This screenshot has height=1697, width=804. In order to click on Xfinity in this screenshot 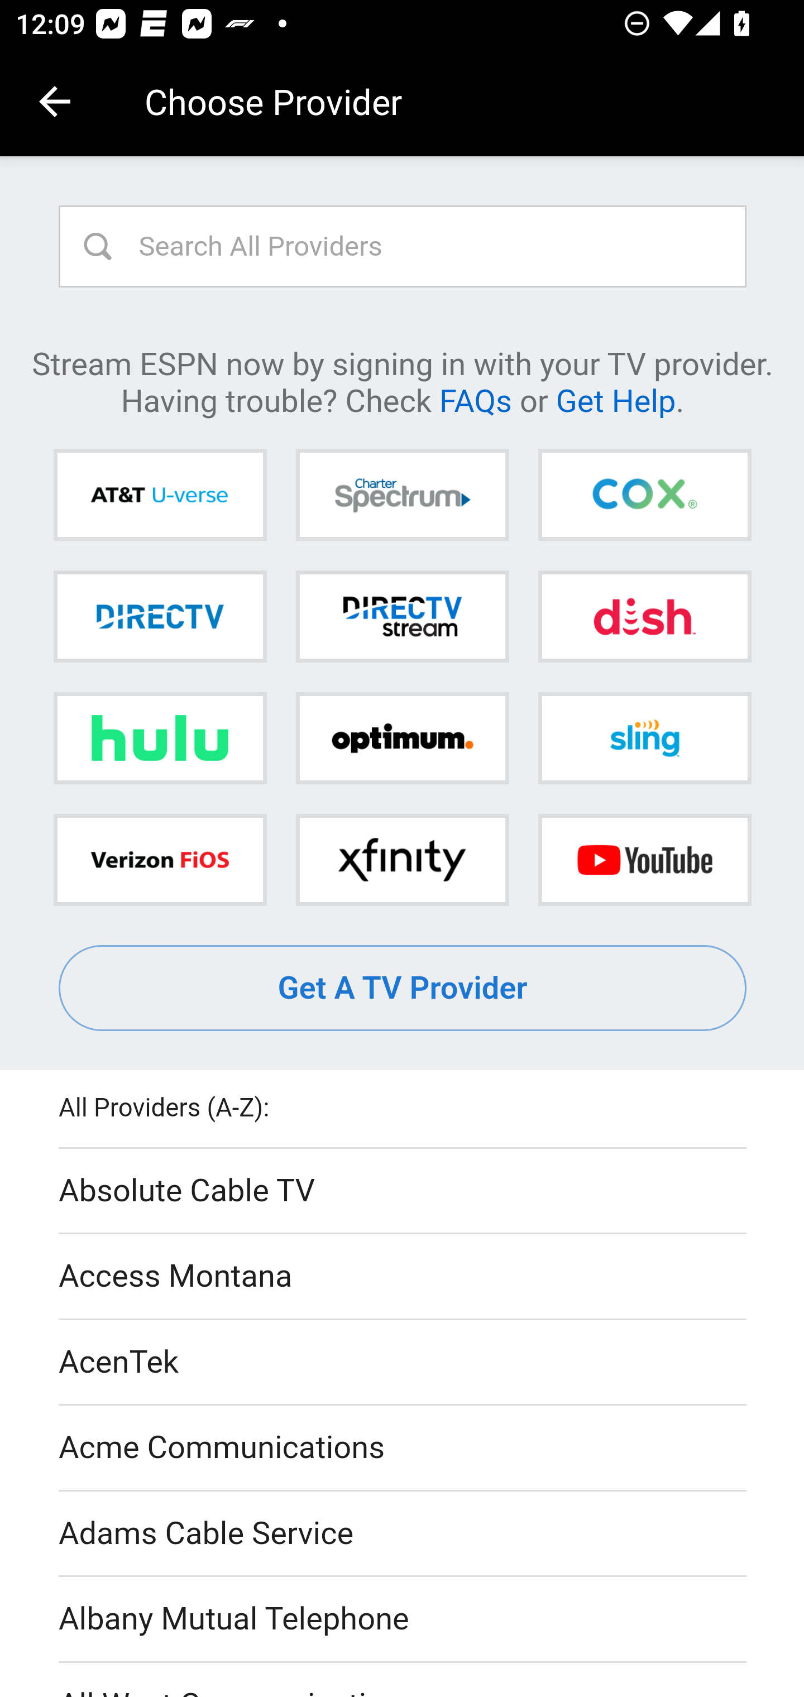, I will do `click(402, 860)`.